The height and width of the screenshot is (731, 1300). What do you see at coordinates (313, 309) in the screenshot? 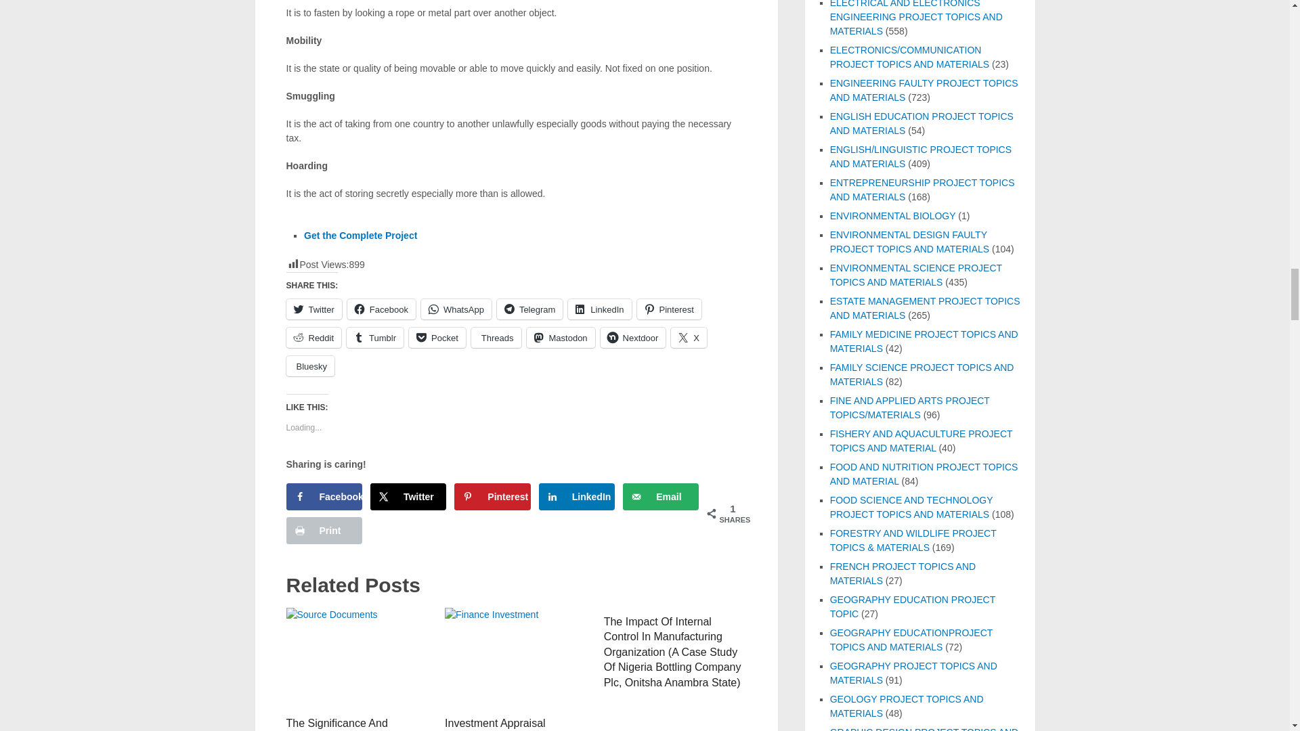
I see `Click to share on Twitter` at bounding box center [313, 309].